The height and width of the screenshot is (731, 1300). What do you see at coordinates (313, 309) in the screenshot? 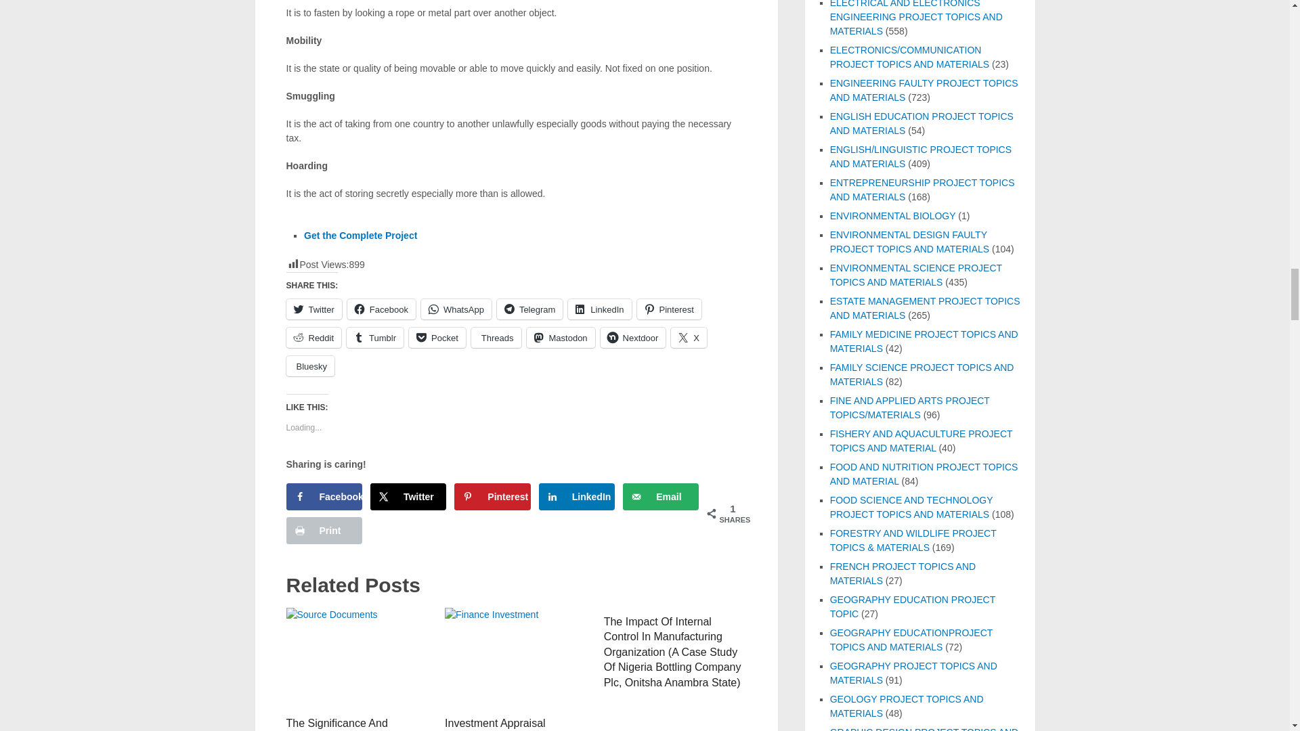
I see `Click to share on Twitter` at bounding box center [313, 309].